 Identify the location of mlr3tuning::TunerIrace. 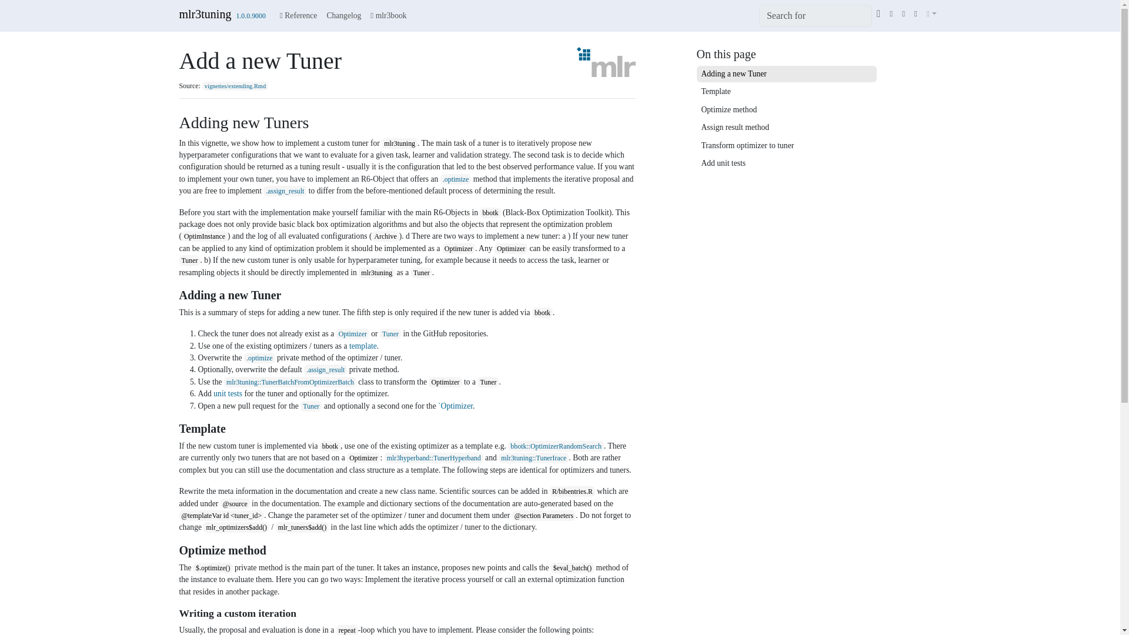
(534, 457).